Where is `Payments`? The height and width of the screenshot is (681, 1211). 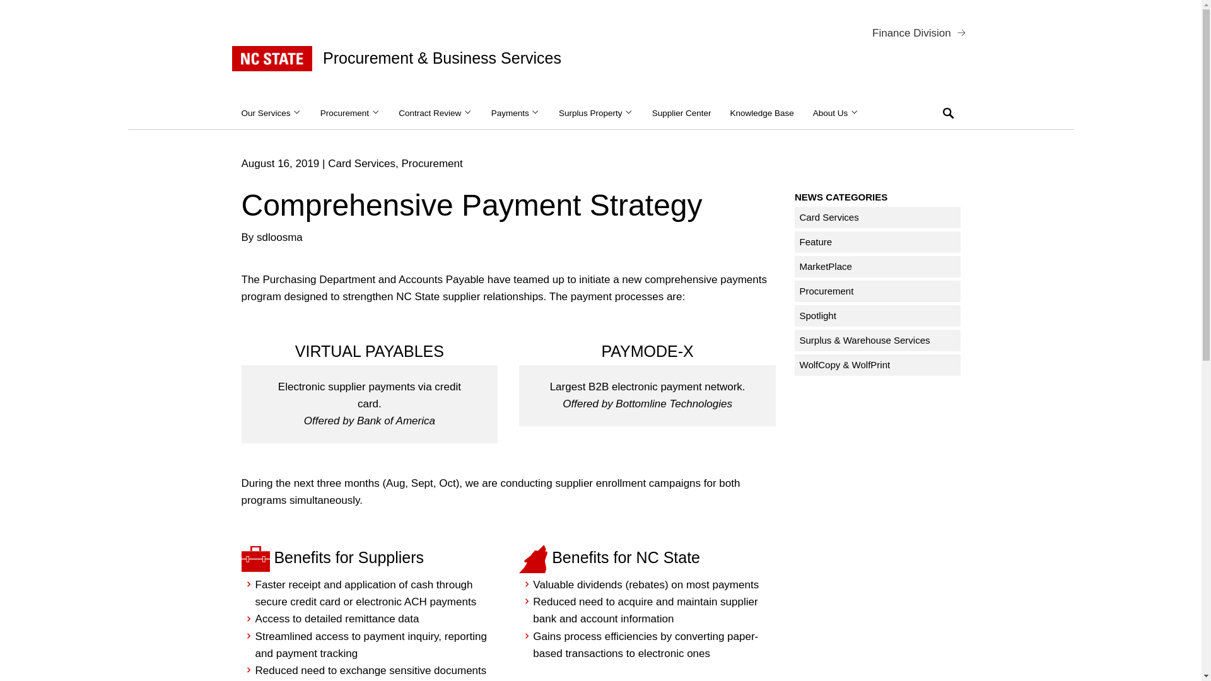
Payments is located at coordinates (516, 113).